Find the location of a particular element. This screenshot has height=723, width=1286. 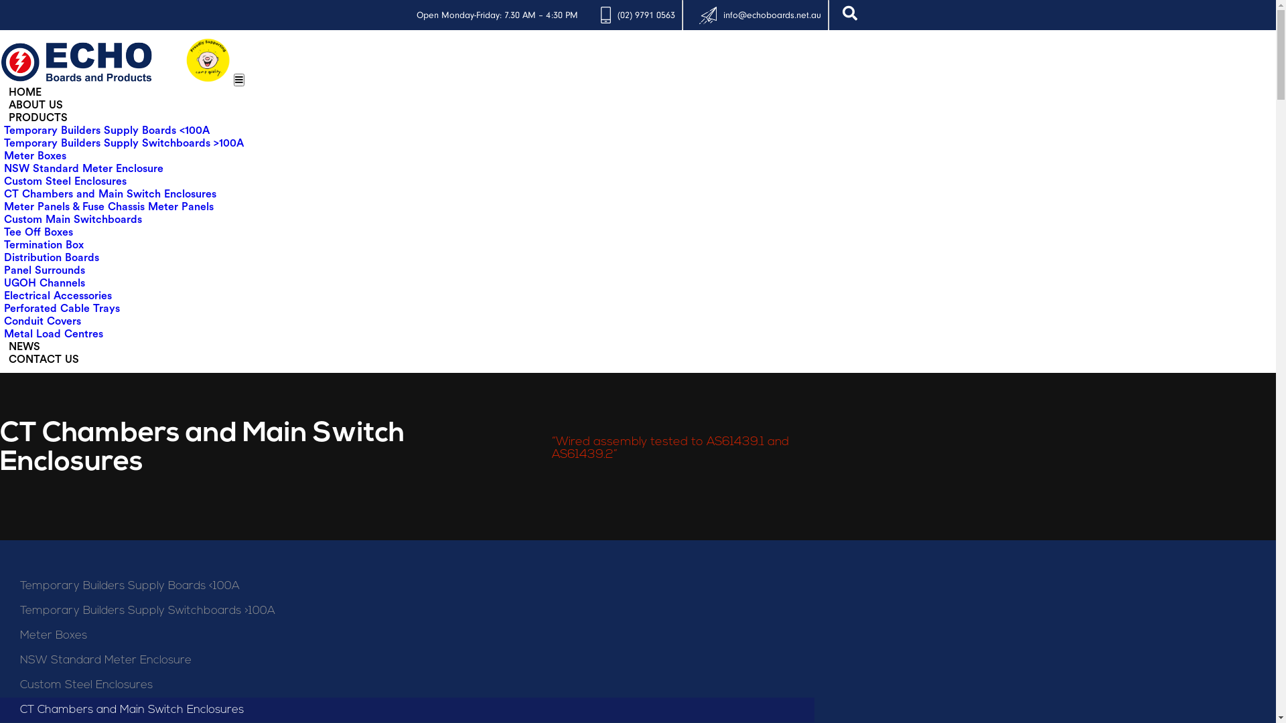

Temporary Builders Supply Switchboards >100A is located at coordinates (124, 143).